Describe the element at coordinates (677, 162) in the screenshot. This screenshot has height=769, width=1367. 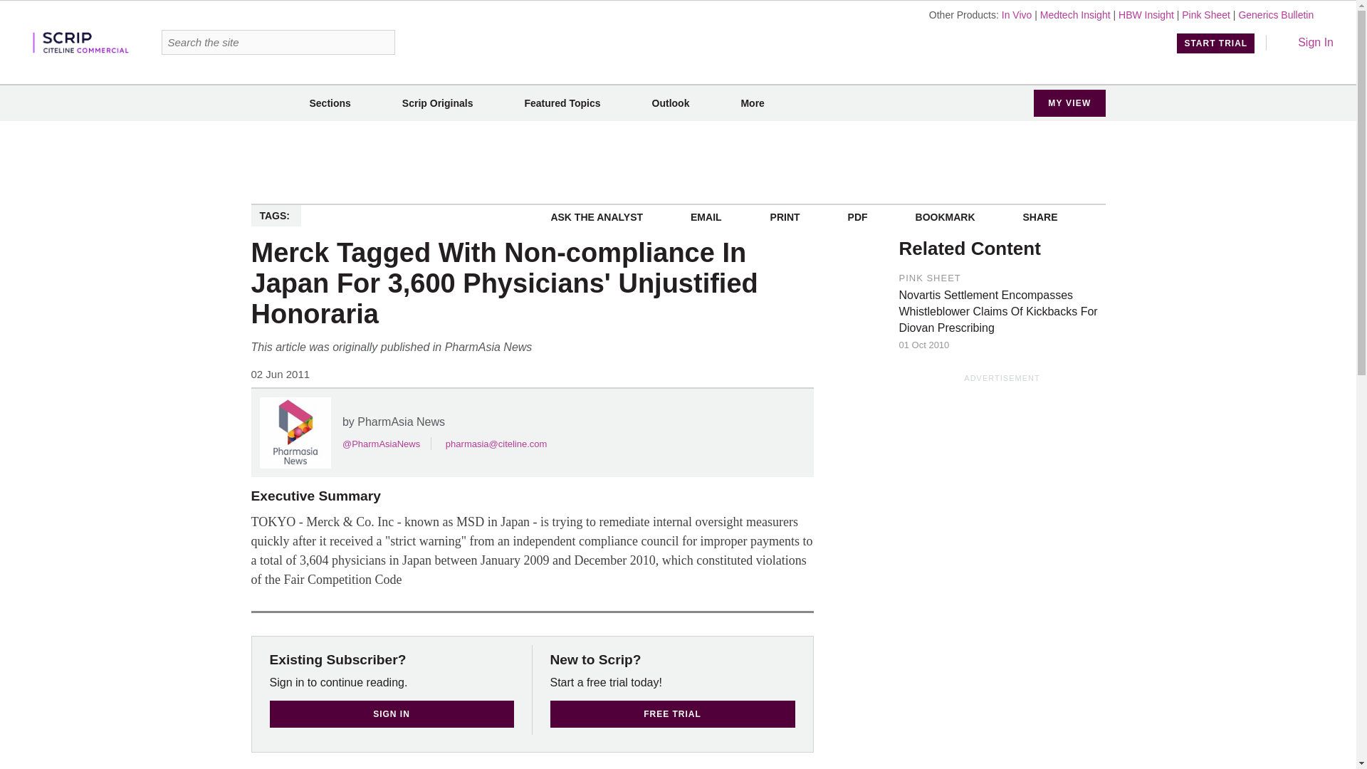
I see `3rd party ad content` at that location.